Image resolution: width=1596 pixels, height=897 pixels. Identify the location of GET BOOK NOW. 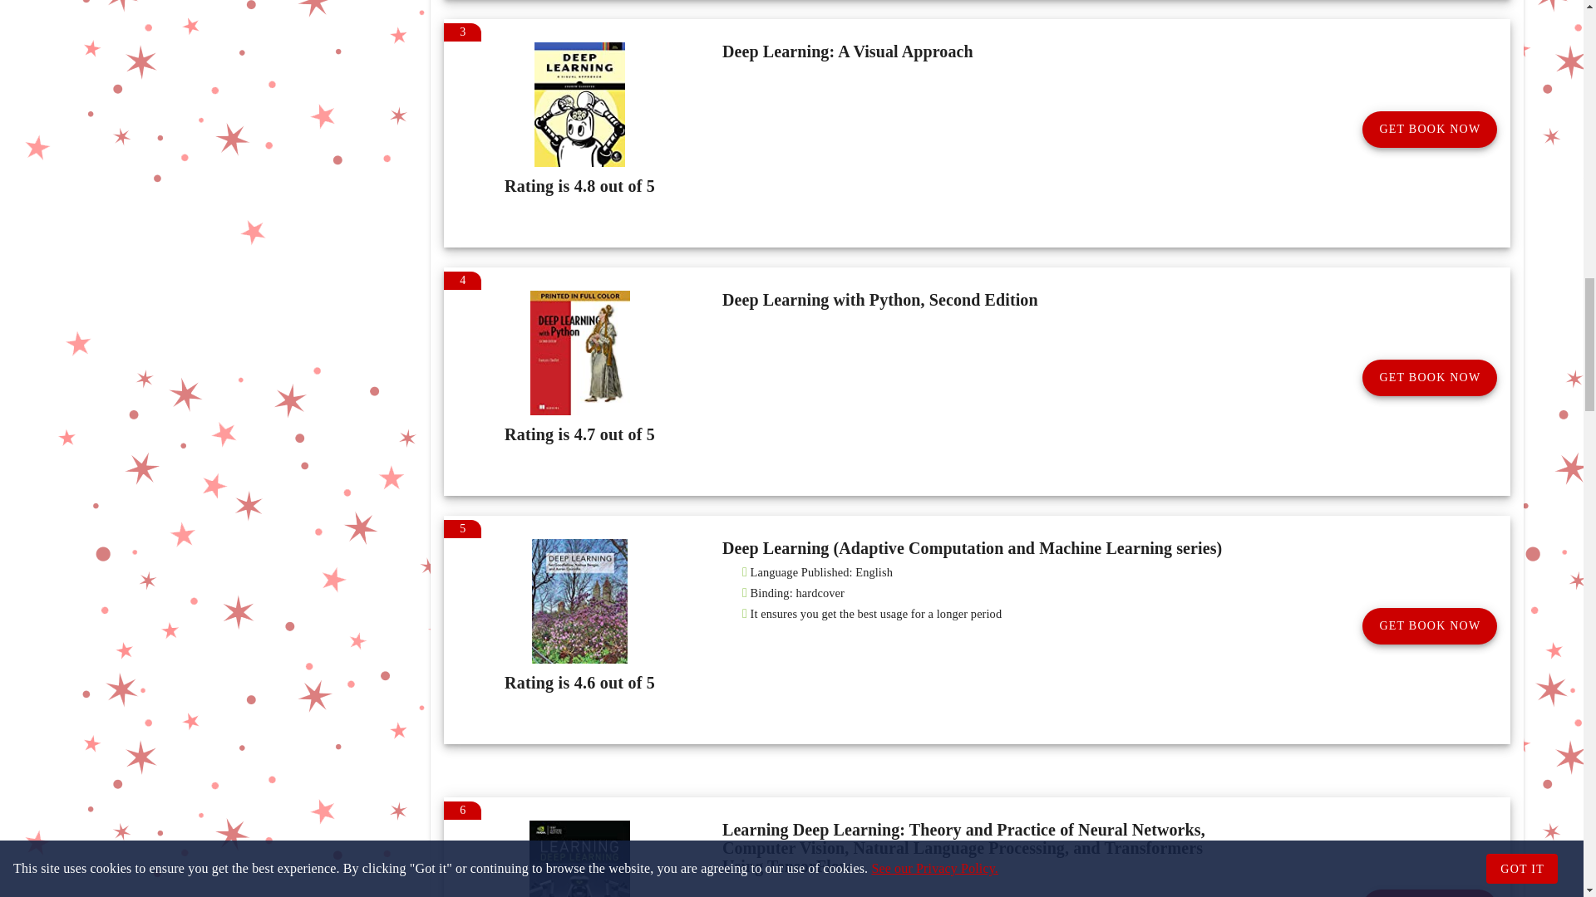
(1430, 626).